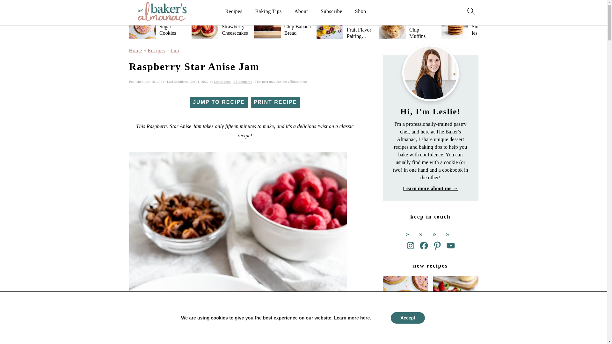 Image resolution: width=612 pixels, height=344 pixels. What do you see at coordinates (360, 11) in the screenshot?
I see `Shop` at bounding box center [360, 11].